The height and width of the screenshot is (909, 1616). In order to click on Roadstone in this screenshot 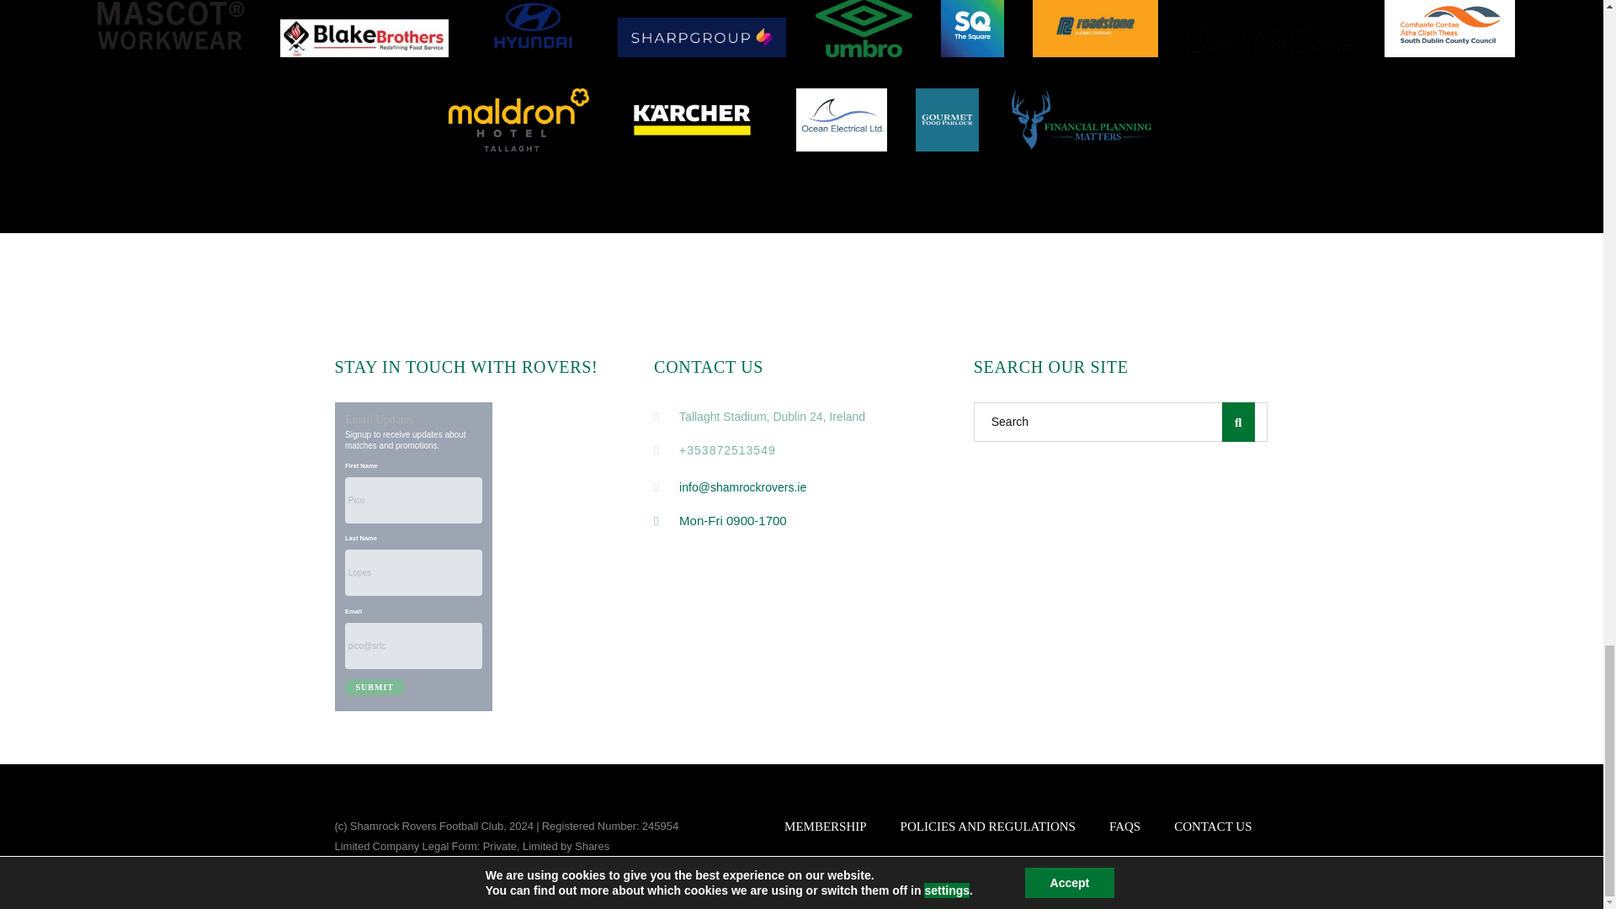, I will do `click(1095, 29)`.